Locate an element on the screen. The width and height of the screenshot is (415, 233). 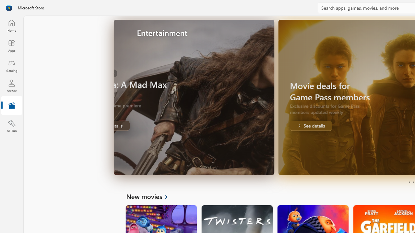
AutomationID: Image is located at coordinates (264, 97).